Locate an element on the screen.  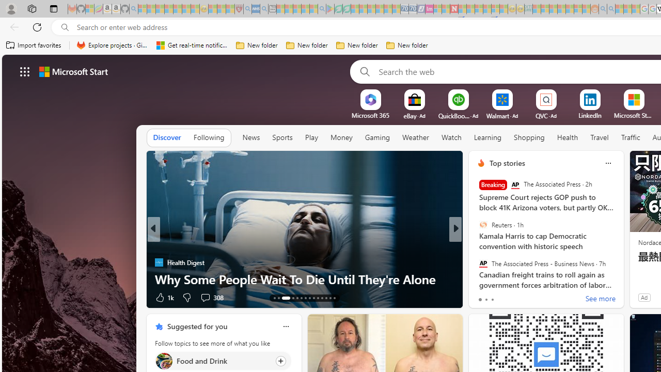
Kinda Frugal - MSN - Sleeping is located at coordinates (570, 9).